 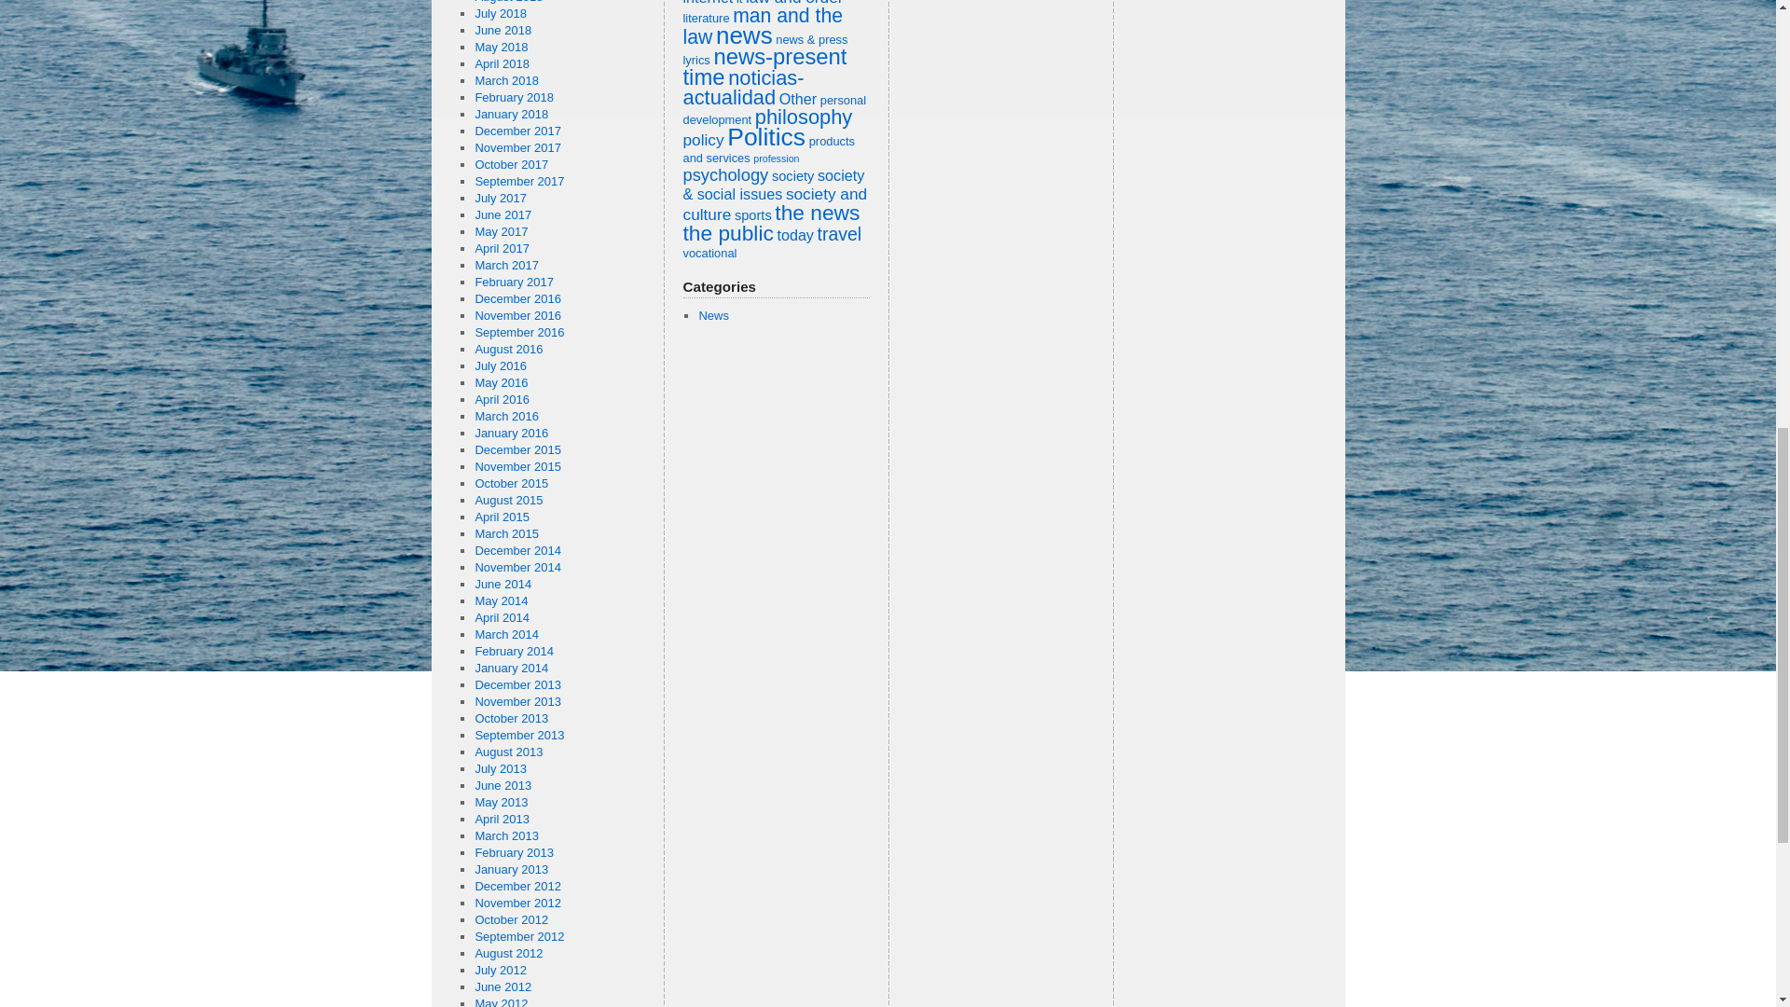 I want to click on March 2018, so click(x=505, y=80).